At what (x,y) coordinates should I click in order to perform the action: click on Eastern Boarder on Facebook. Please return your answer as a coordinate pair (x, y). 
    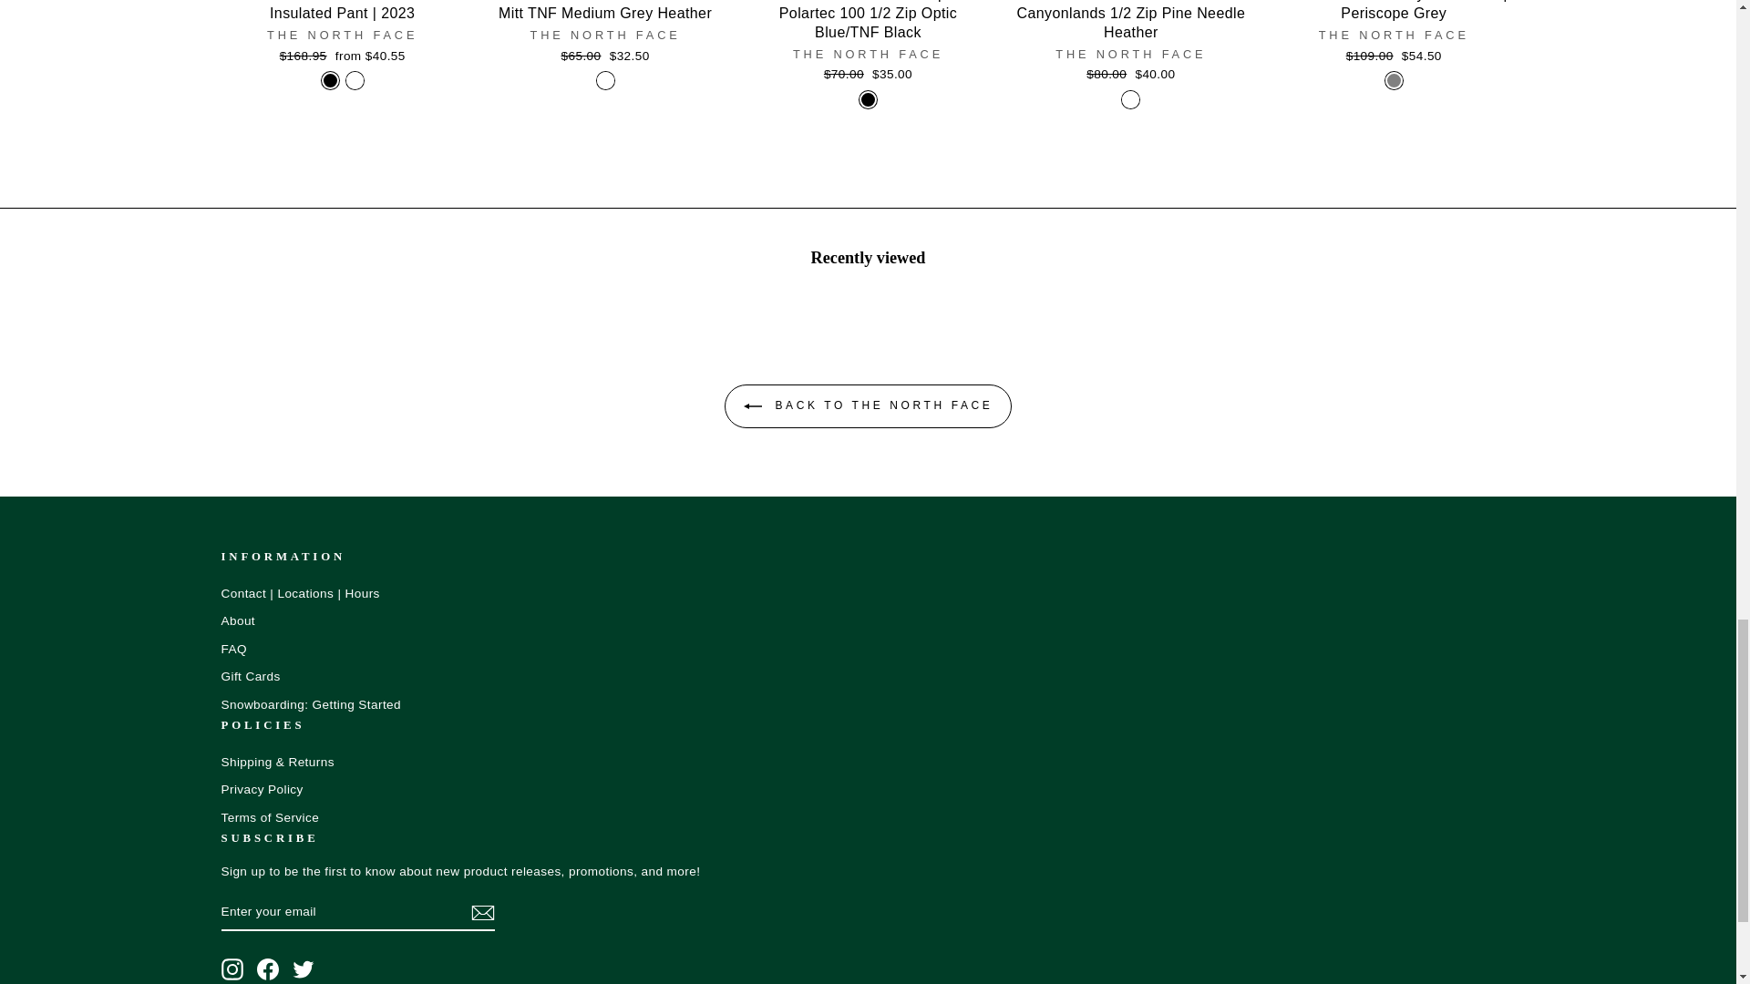
    Looking at the image, I should click on (268, 969).